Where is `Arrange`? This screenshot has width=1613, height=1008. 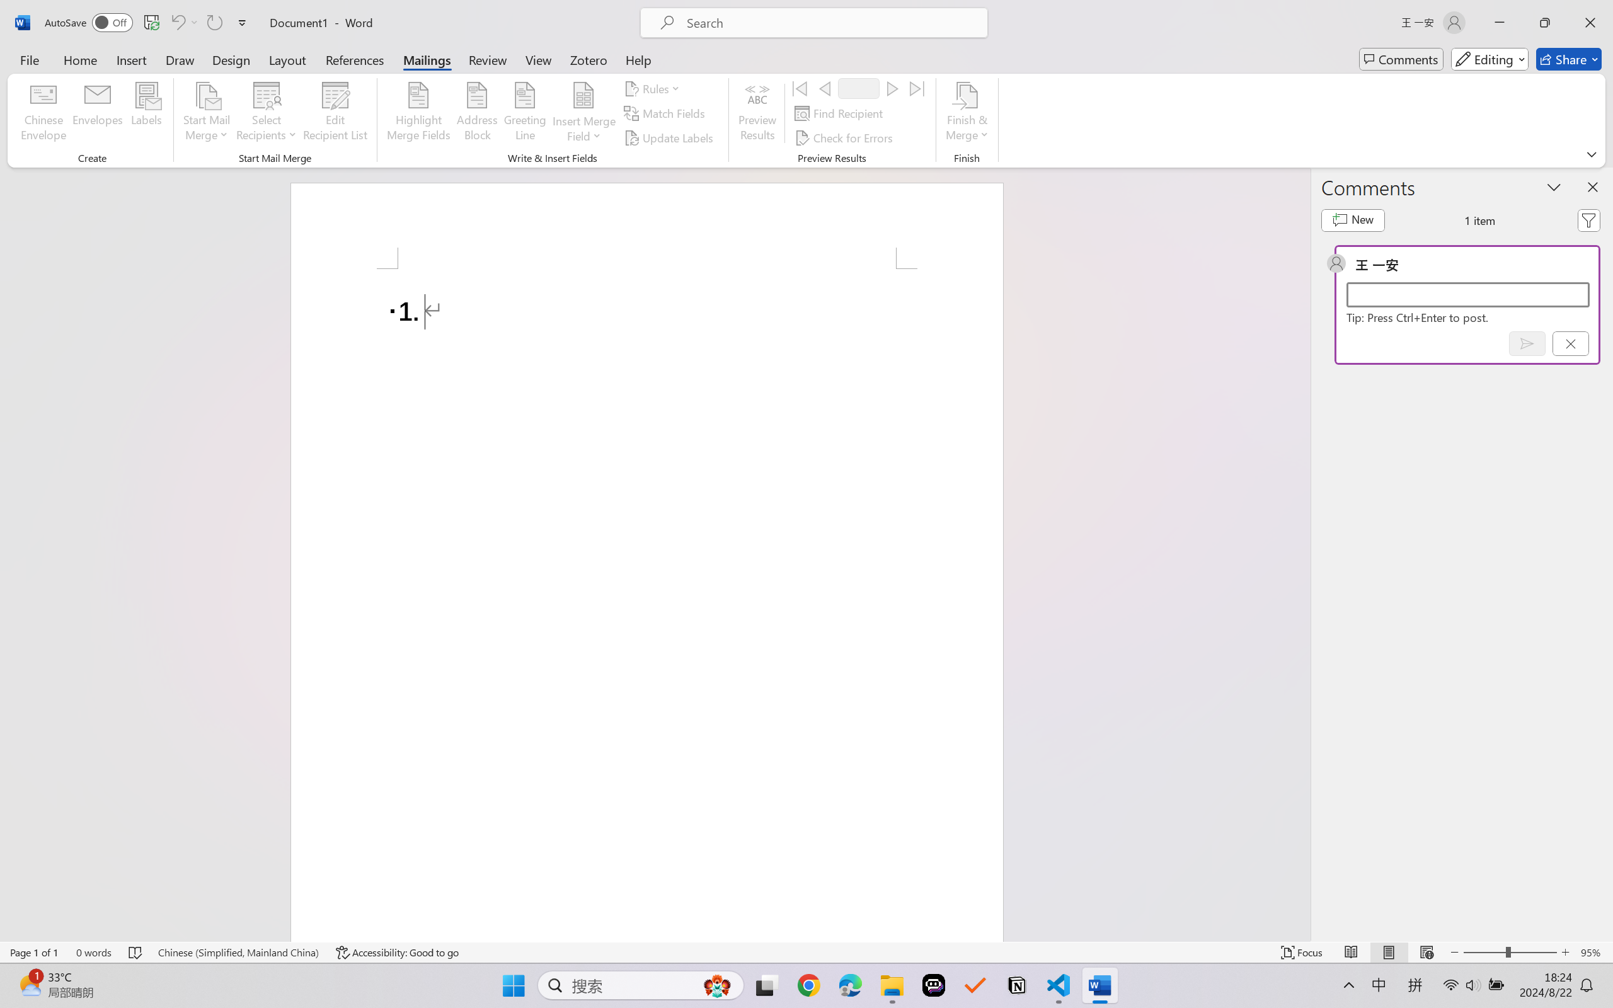
Arrange is located at coordinates (698, 72).